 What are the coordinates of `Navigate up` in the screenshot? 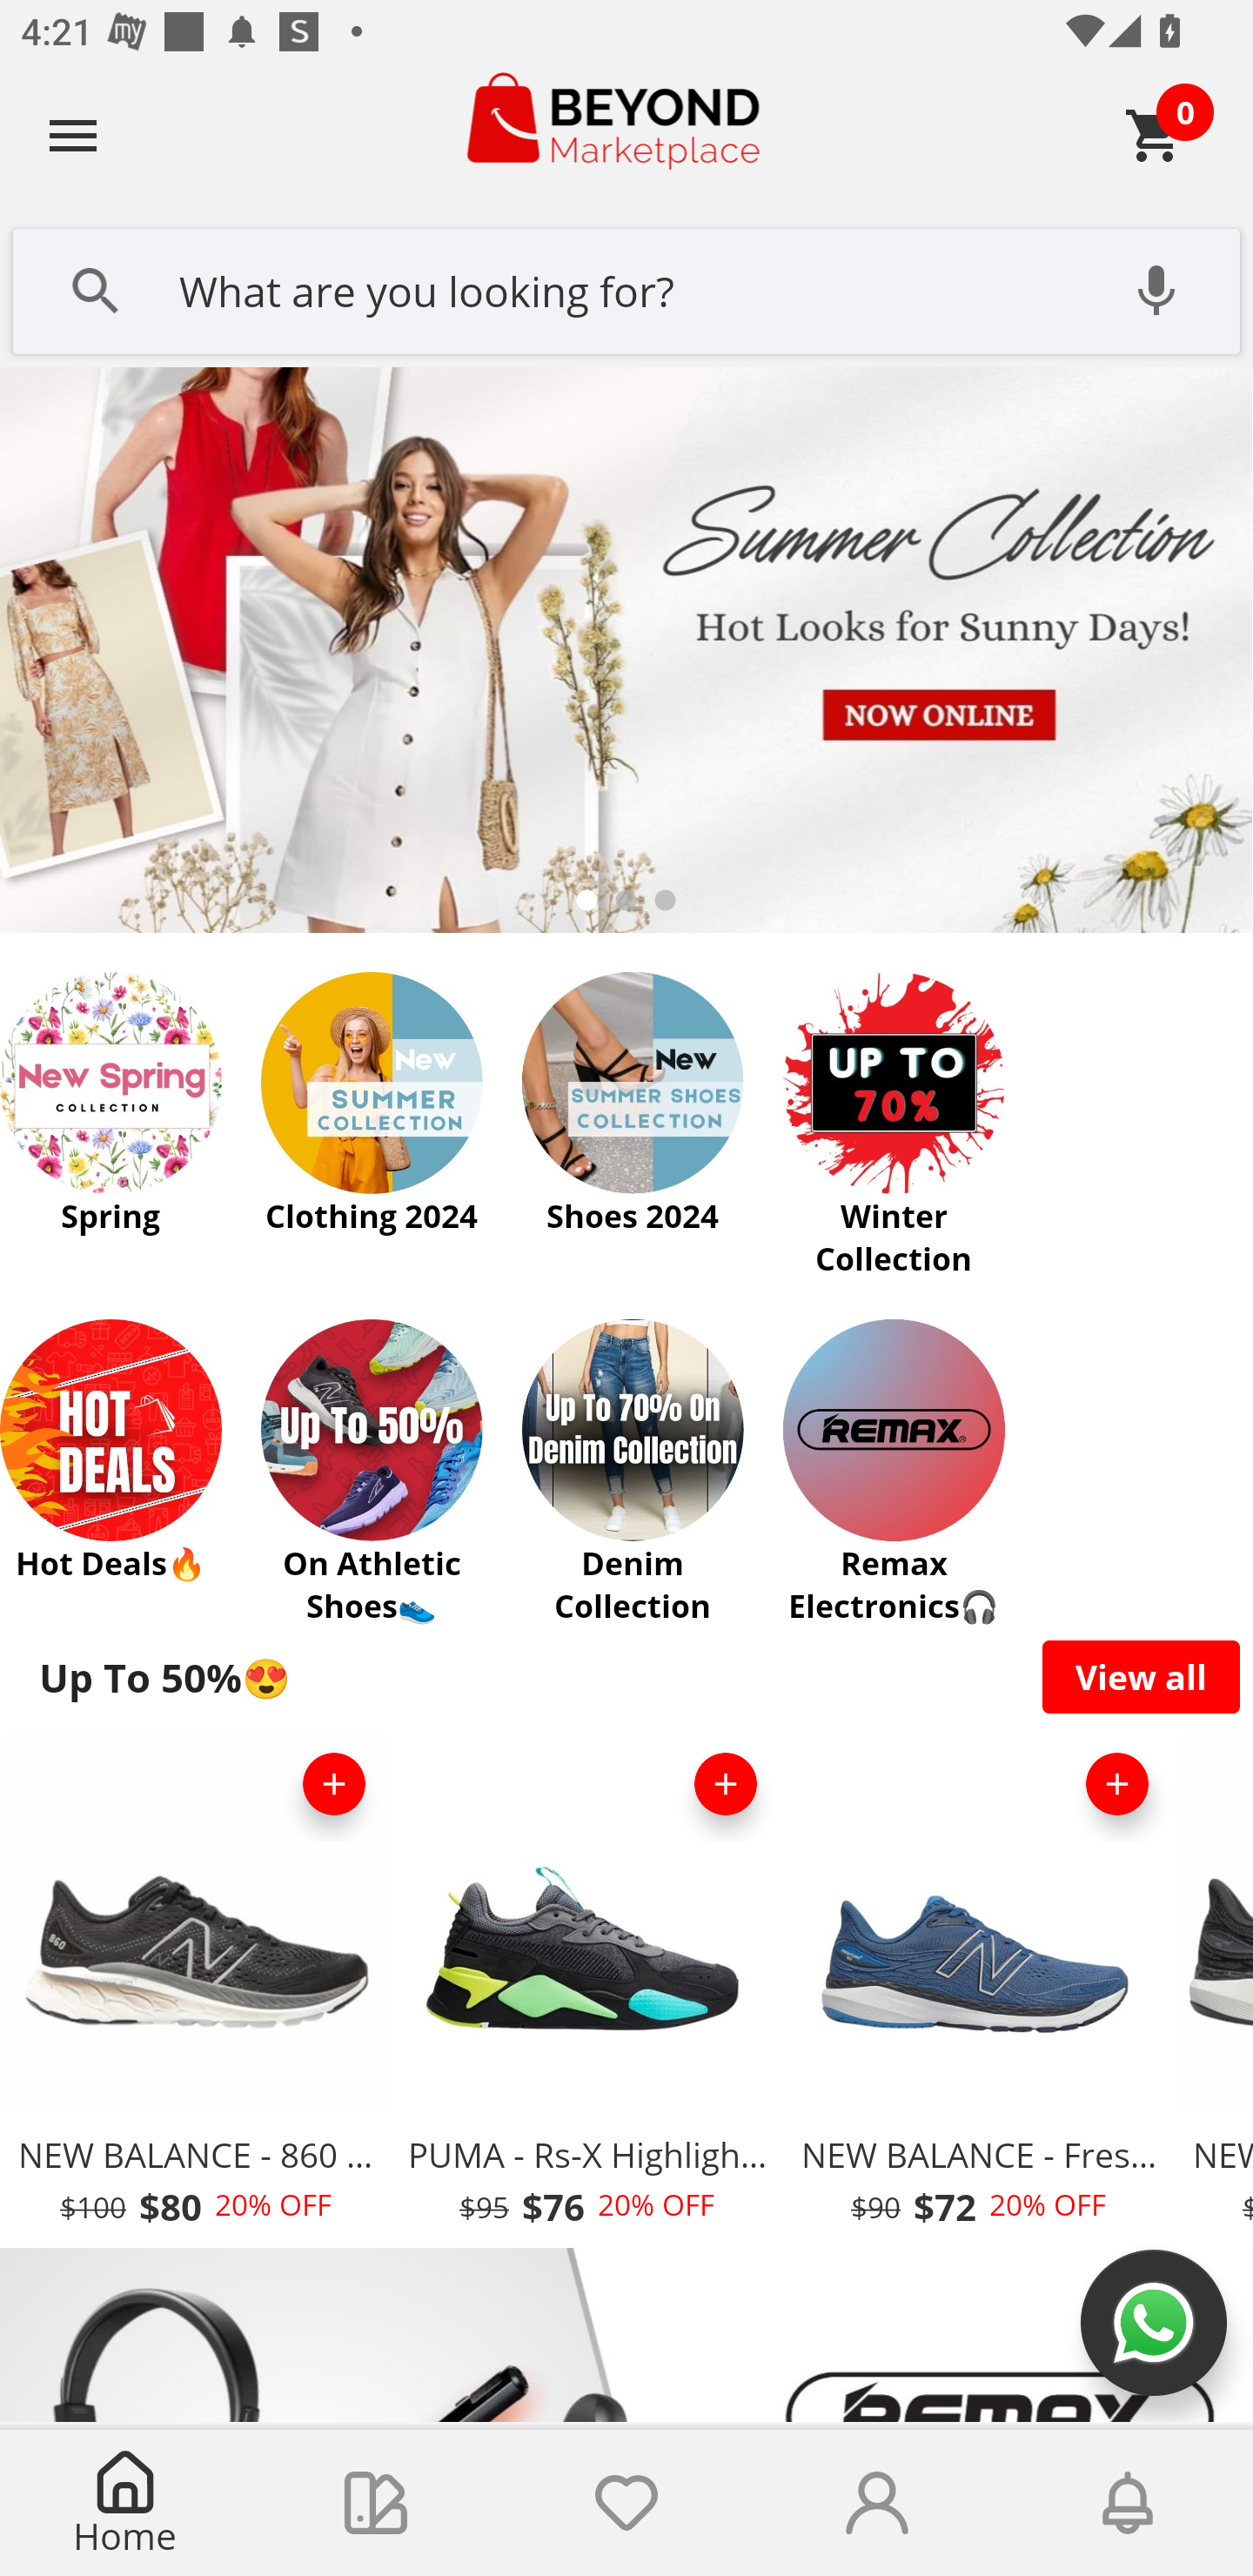 It's located at (73, 135).